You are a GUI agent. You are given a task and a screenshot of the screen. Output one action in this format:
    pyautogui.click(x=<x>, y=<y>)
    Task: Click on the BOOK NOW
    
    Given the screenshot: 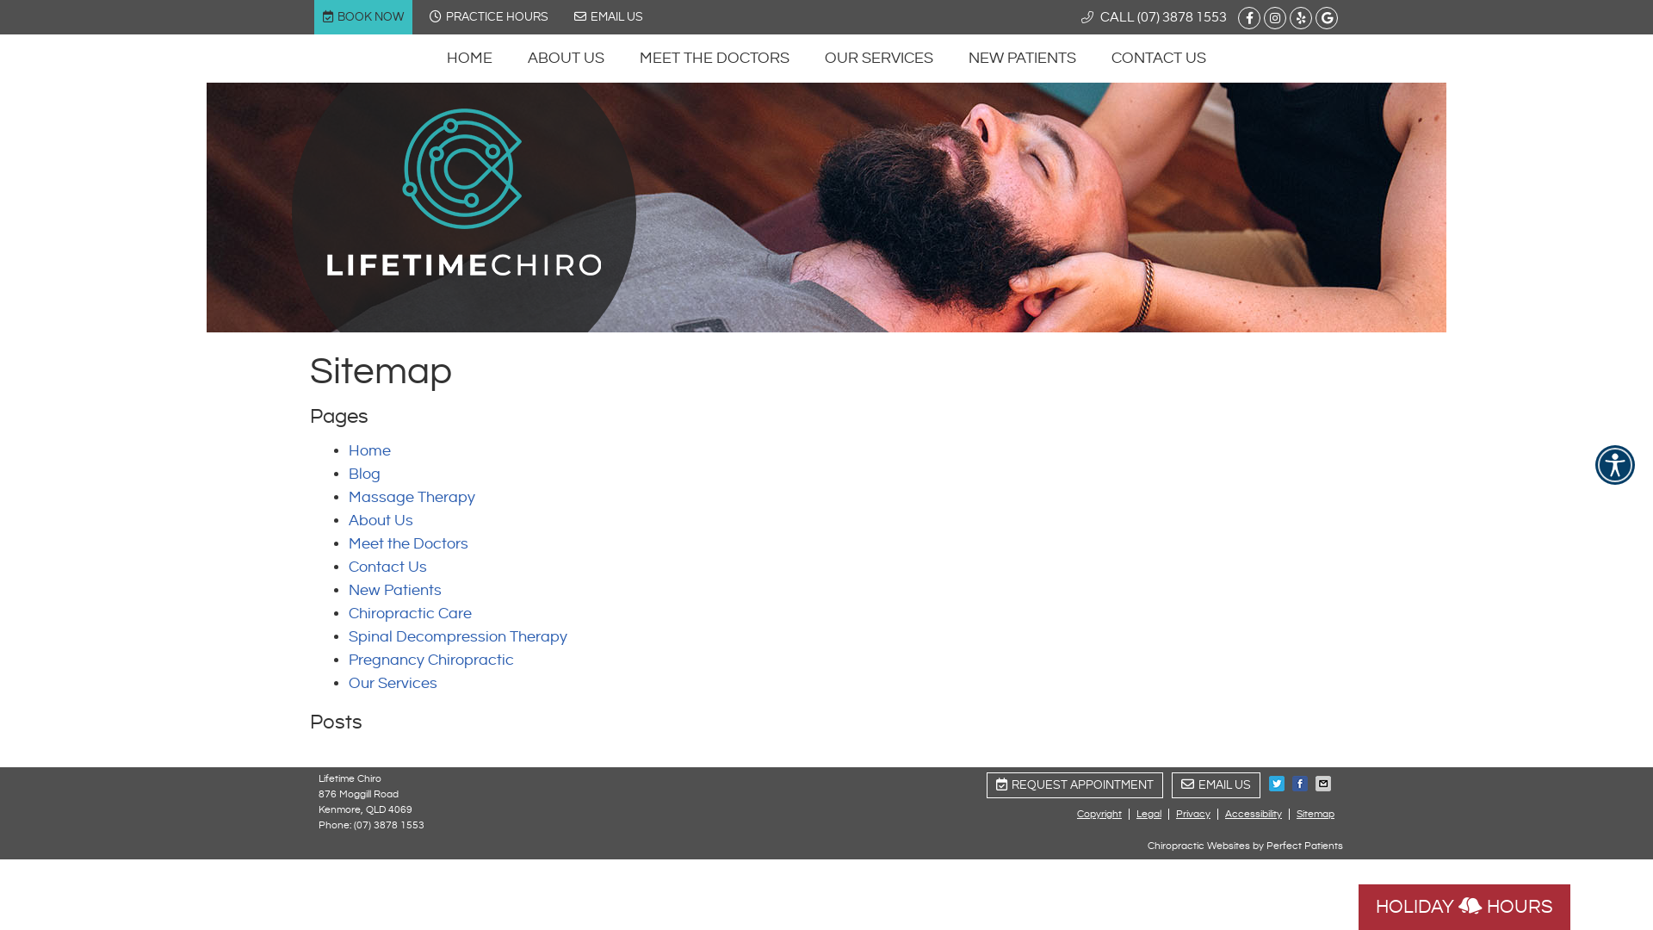 What is the action you would take?
    pyautogui.click(x=363, y=16)
    